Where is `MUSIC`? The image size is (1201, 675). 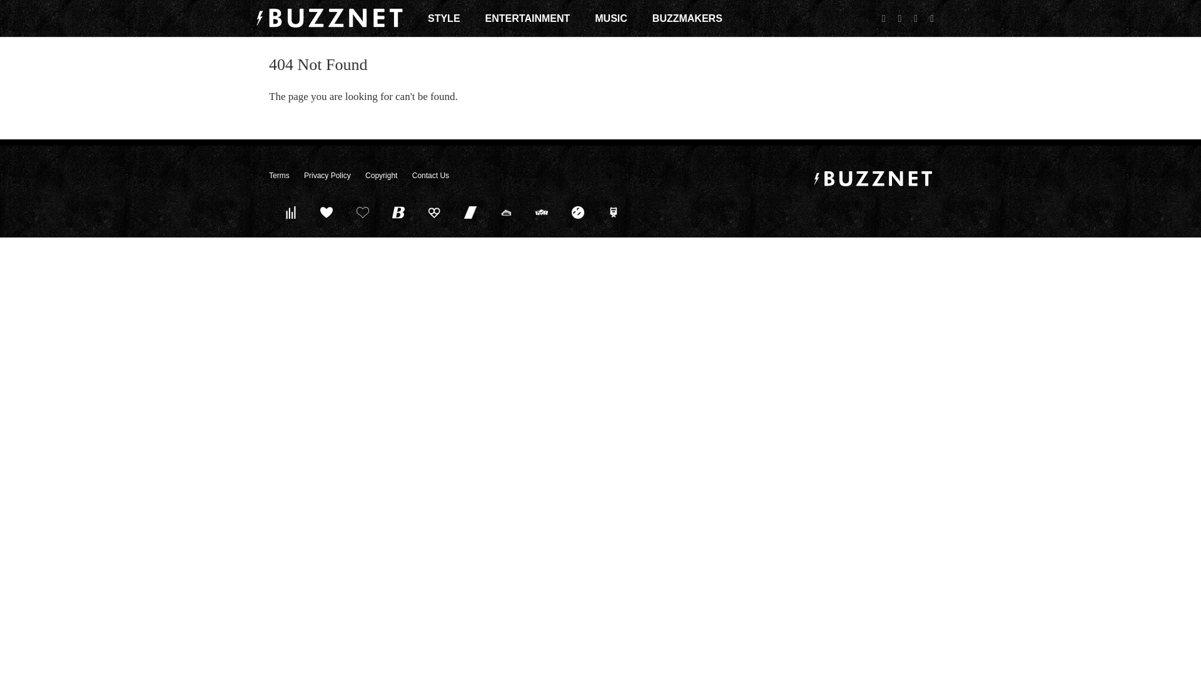 MUSIC is located at coordinates (611, 18).